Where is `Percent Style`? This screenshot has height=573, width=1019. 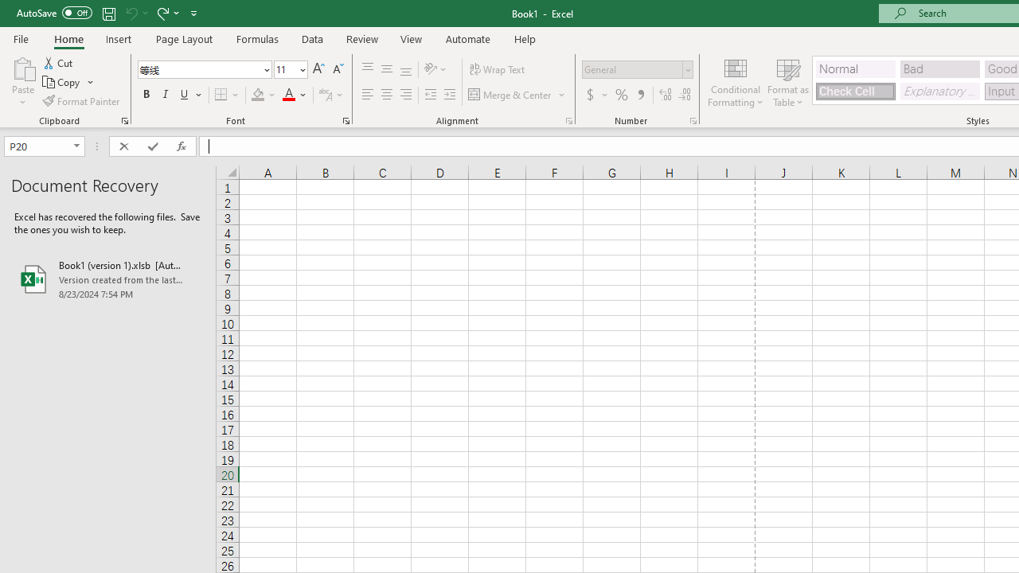
Percent Style is located at coordinates (622, 95).